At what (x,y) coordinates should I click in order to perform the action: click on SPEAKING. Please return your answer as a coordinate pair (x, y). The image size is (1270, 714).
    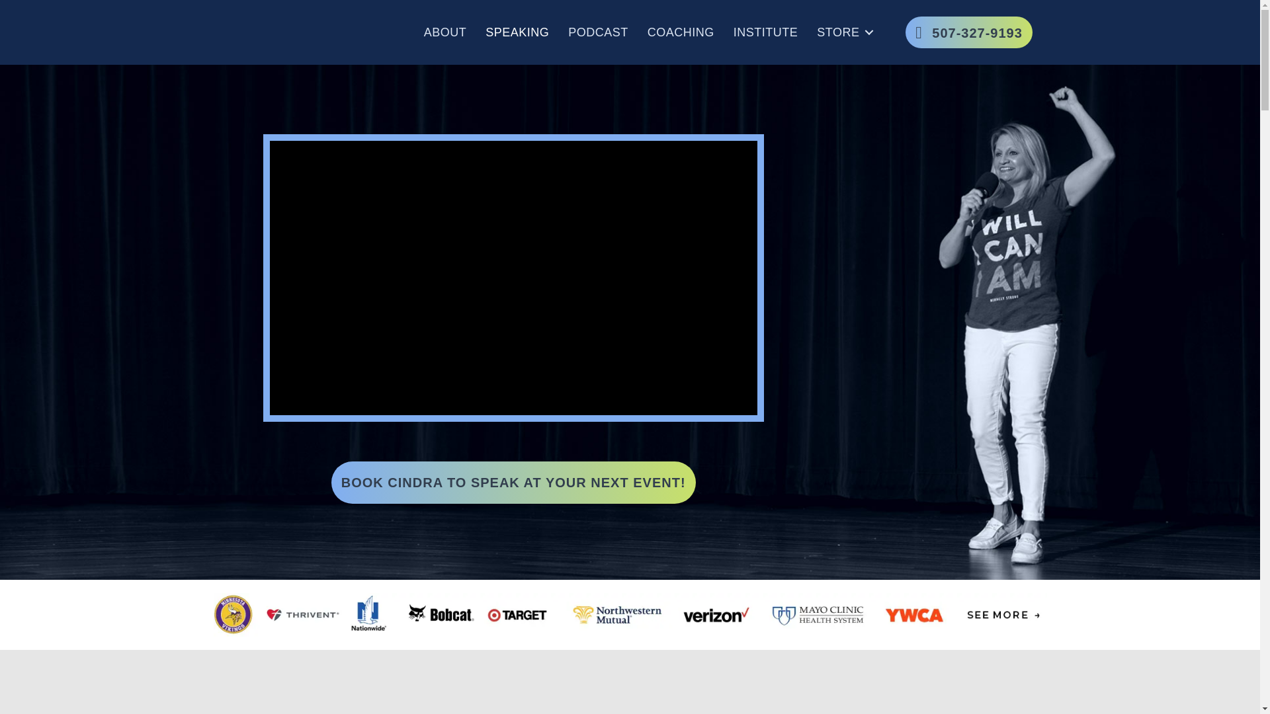
    Looking at the image, I should click on (517, 32).